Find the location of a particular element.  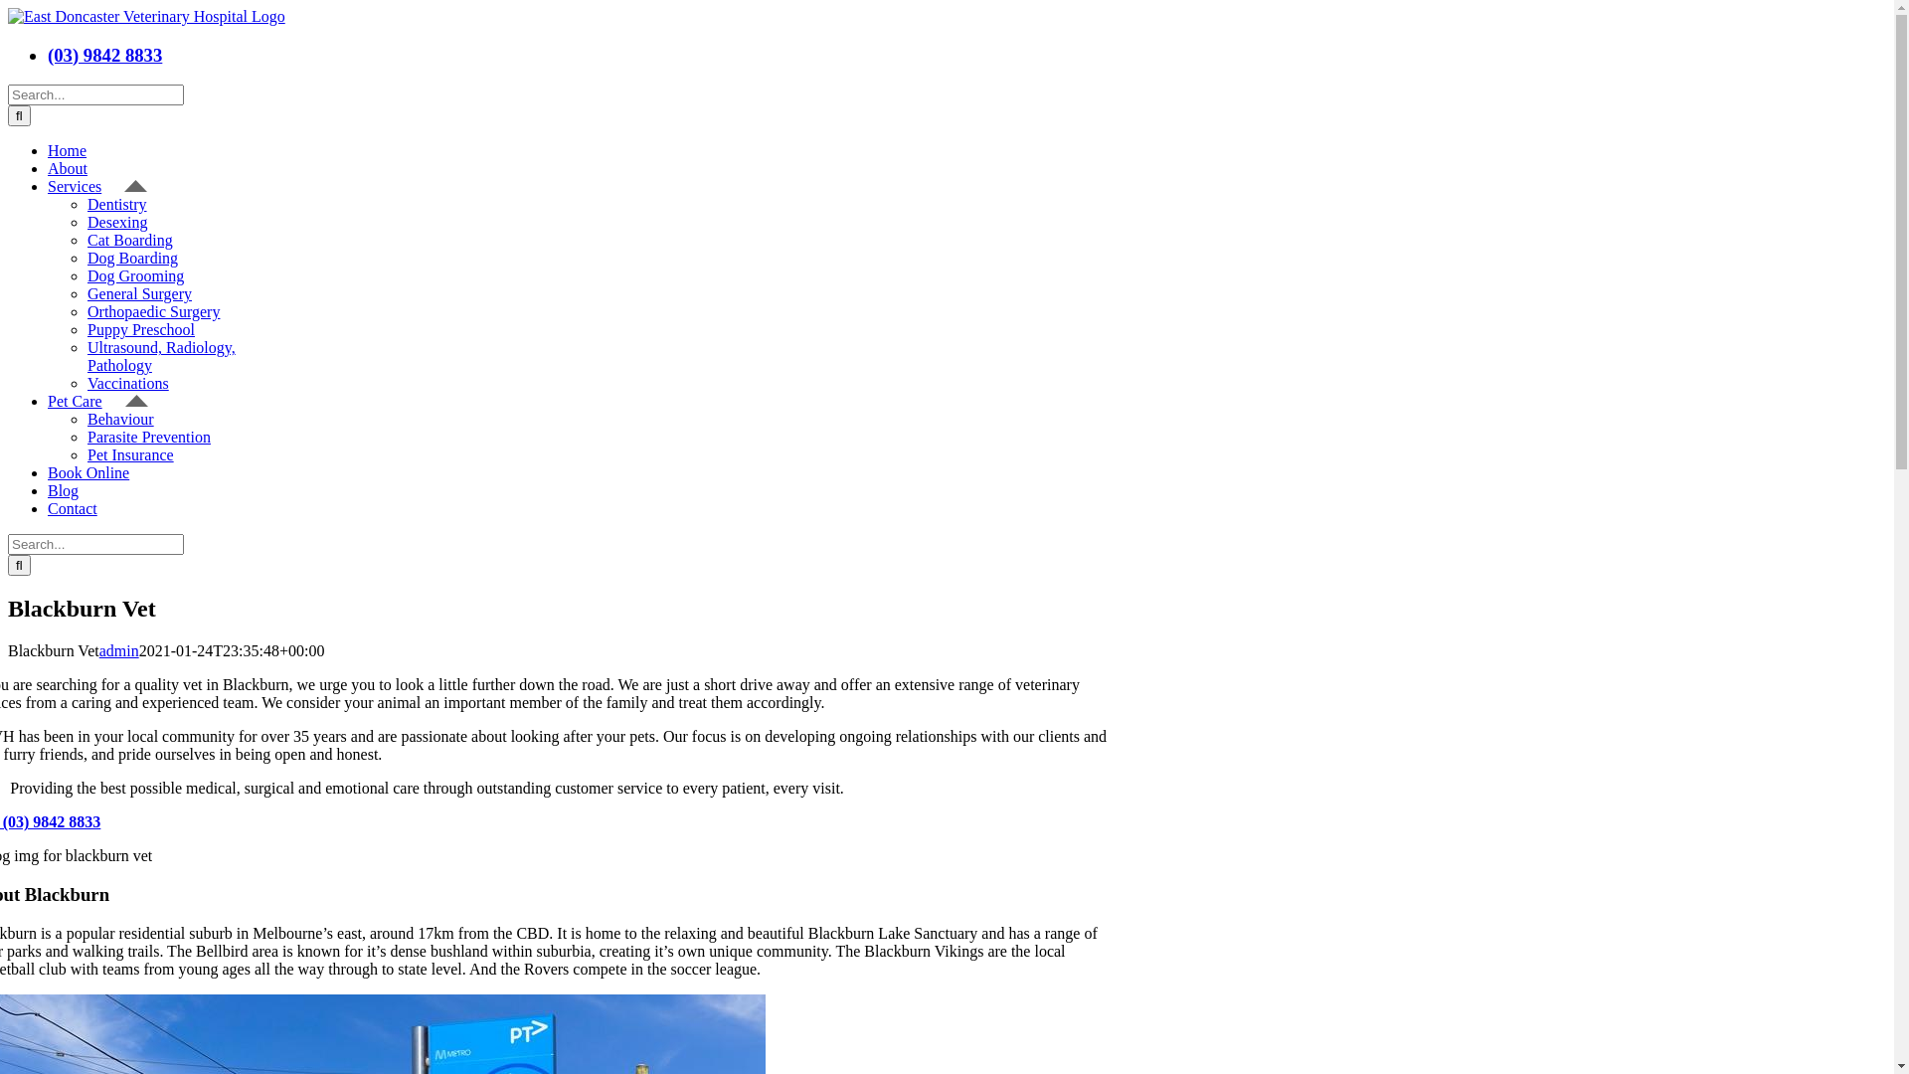

Parasite Prevention is located at coordinates (149, 438).